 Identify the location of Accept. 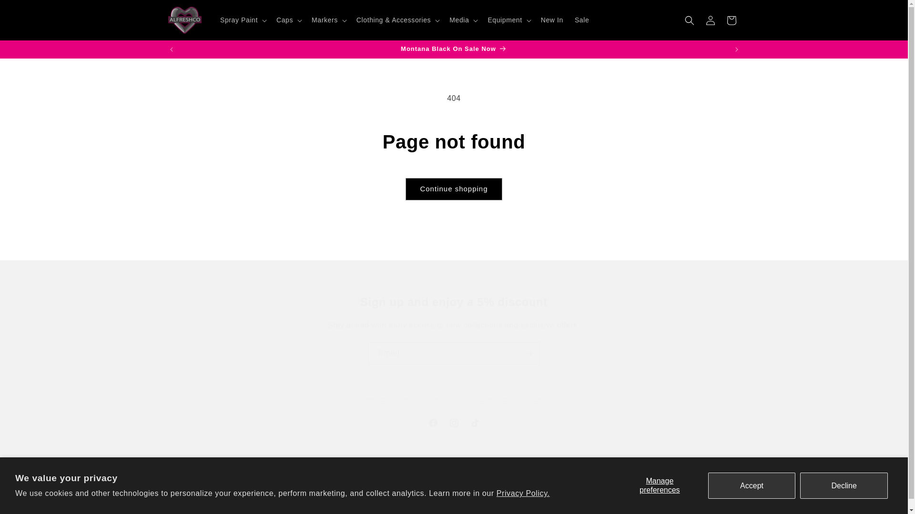
(752, 485).